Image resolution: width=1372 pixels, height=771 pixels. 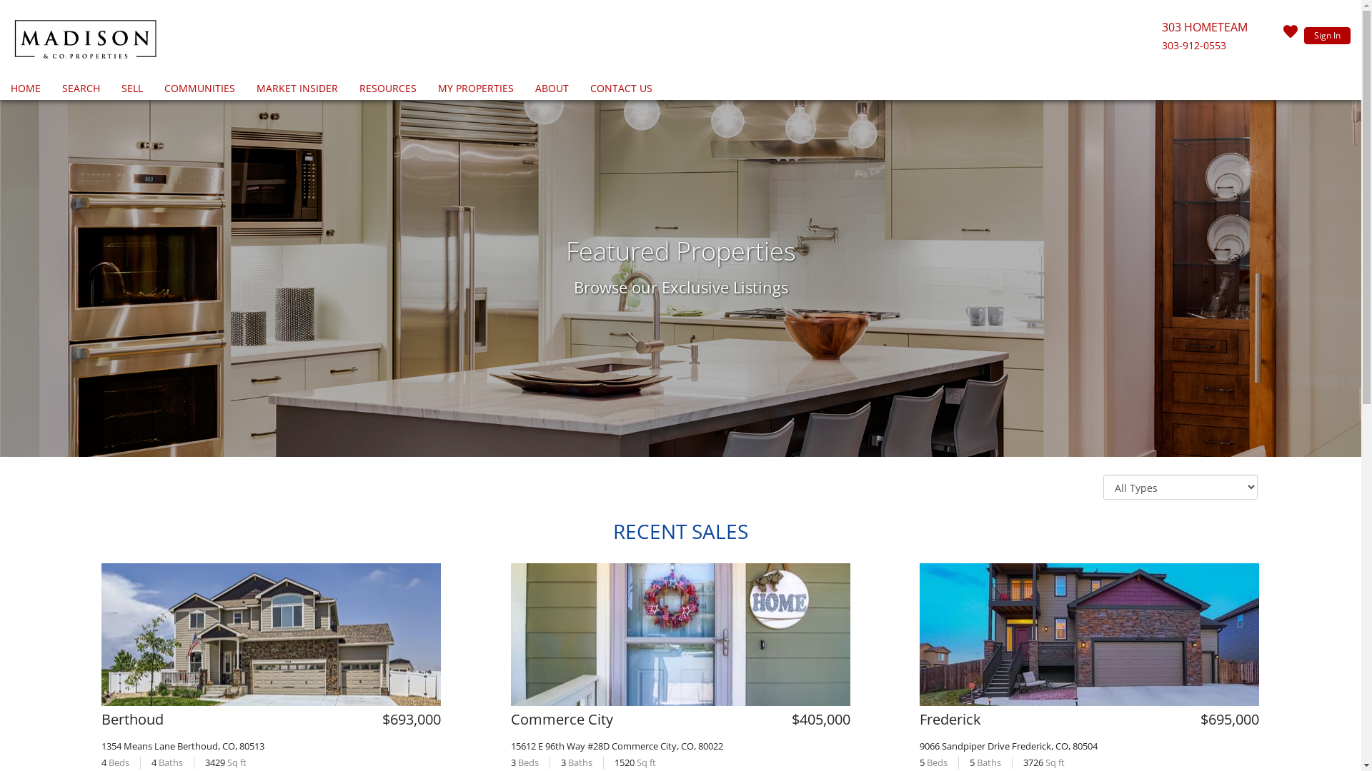 What do you see at coordinates (132, 90) in the screenshot?
I see `SELL` at bounding box center [132, 90].